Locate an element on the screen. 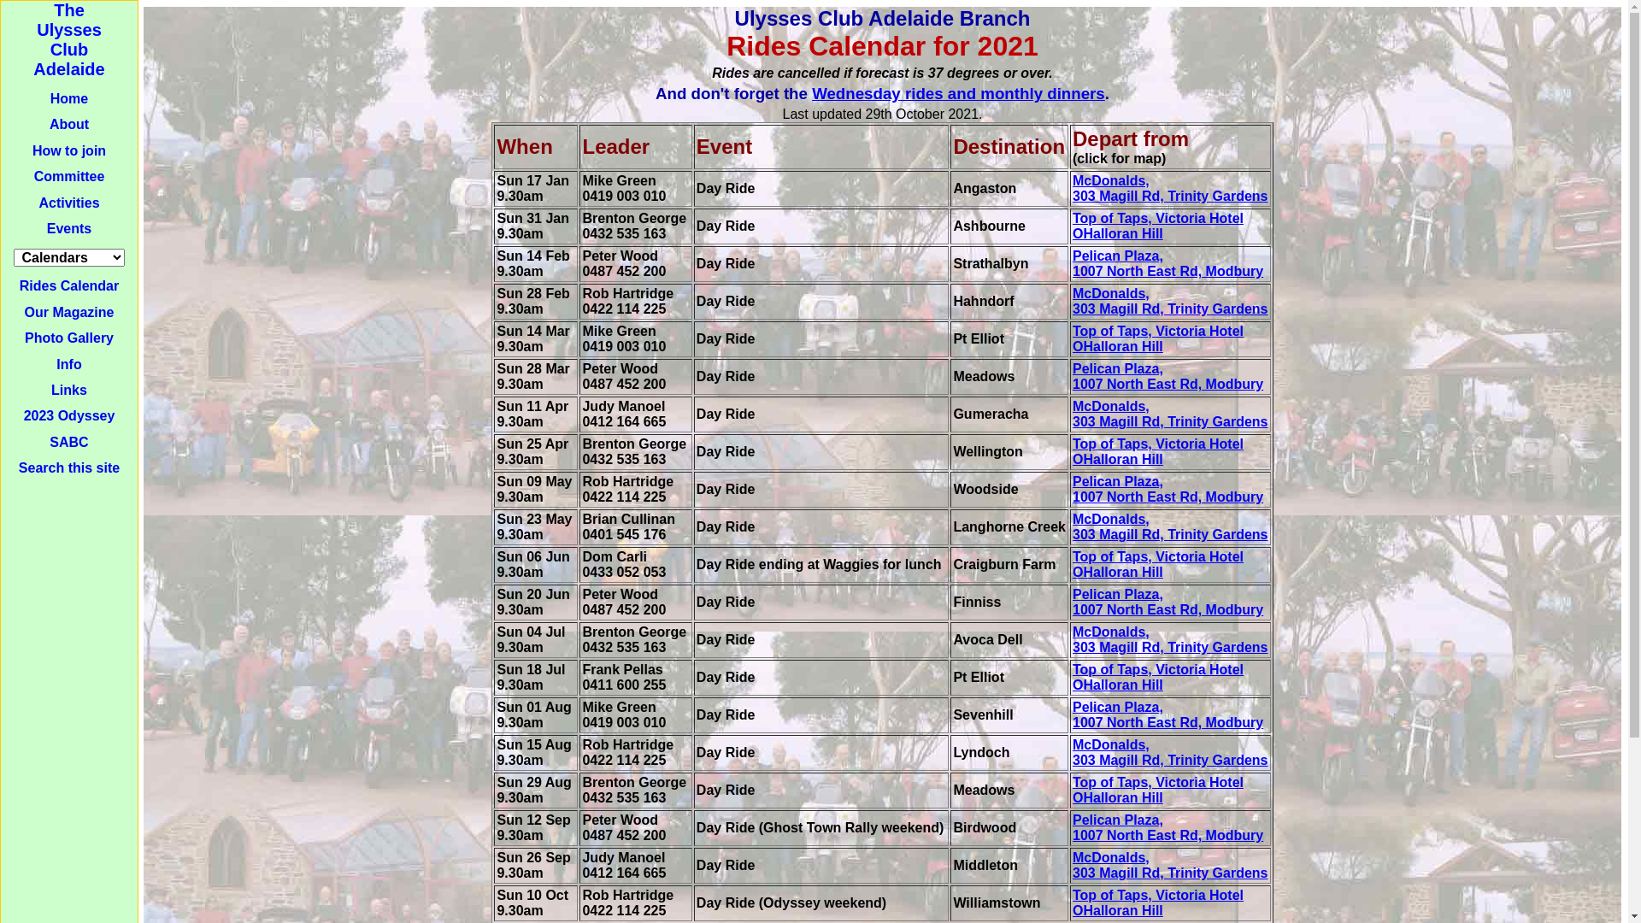 The image size is (1641, 923). Pelican Plaza,
1007 North East Rd, Modbury is located at coordinates (1168, 376).